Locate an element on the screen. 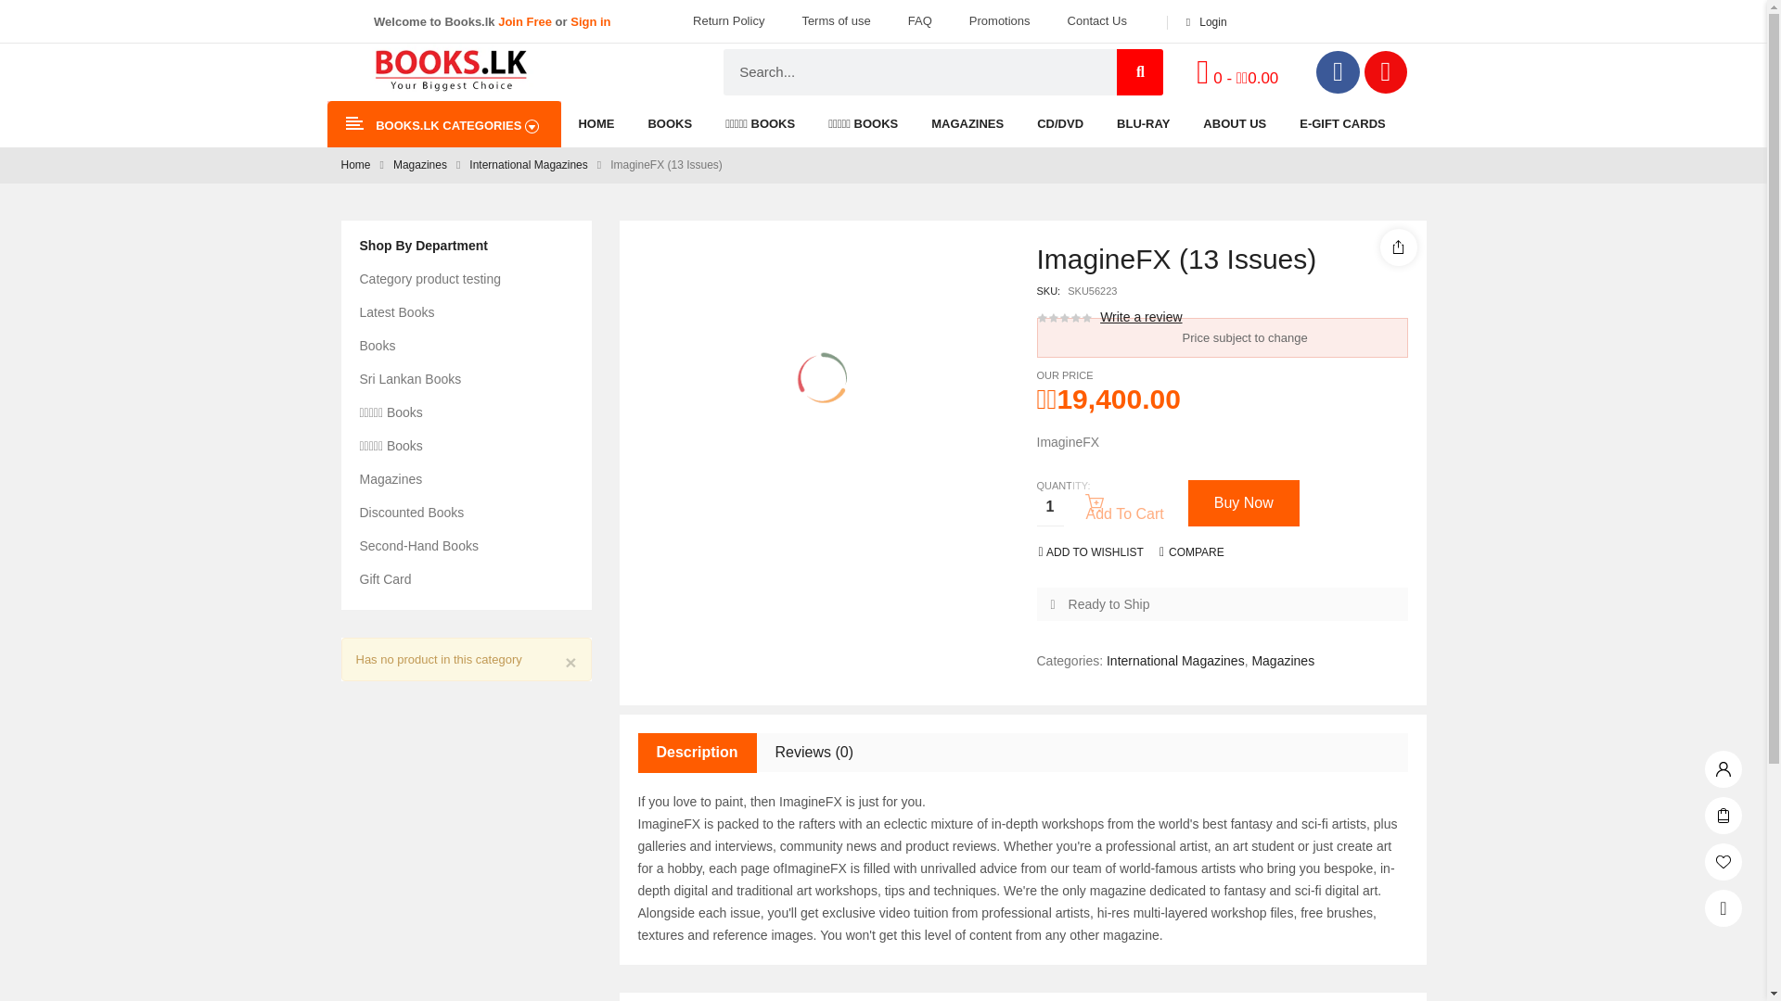 The image size is (1781, 1001). Login is located at coordinates (1200, 22).